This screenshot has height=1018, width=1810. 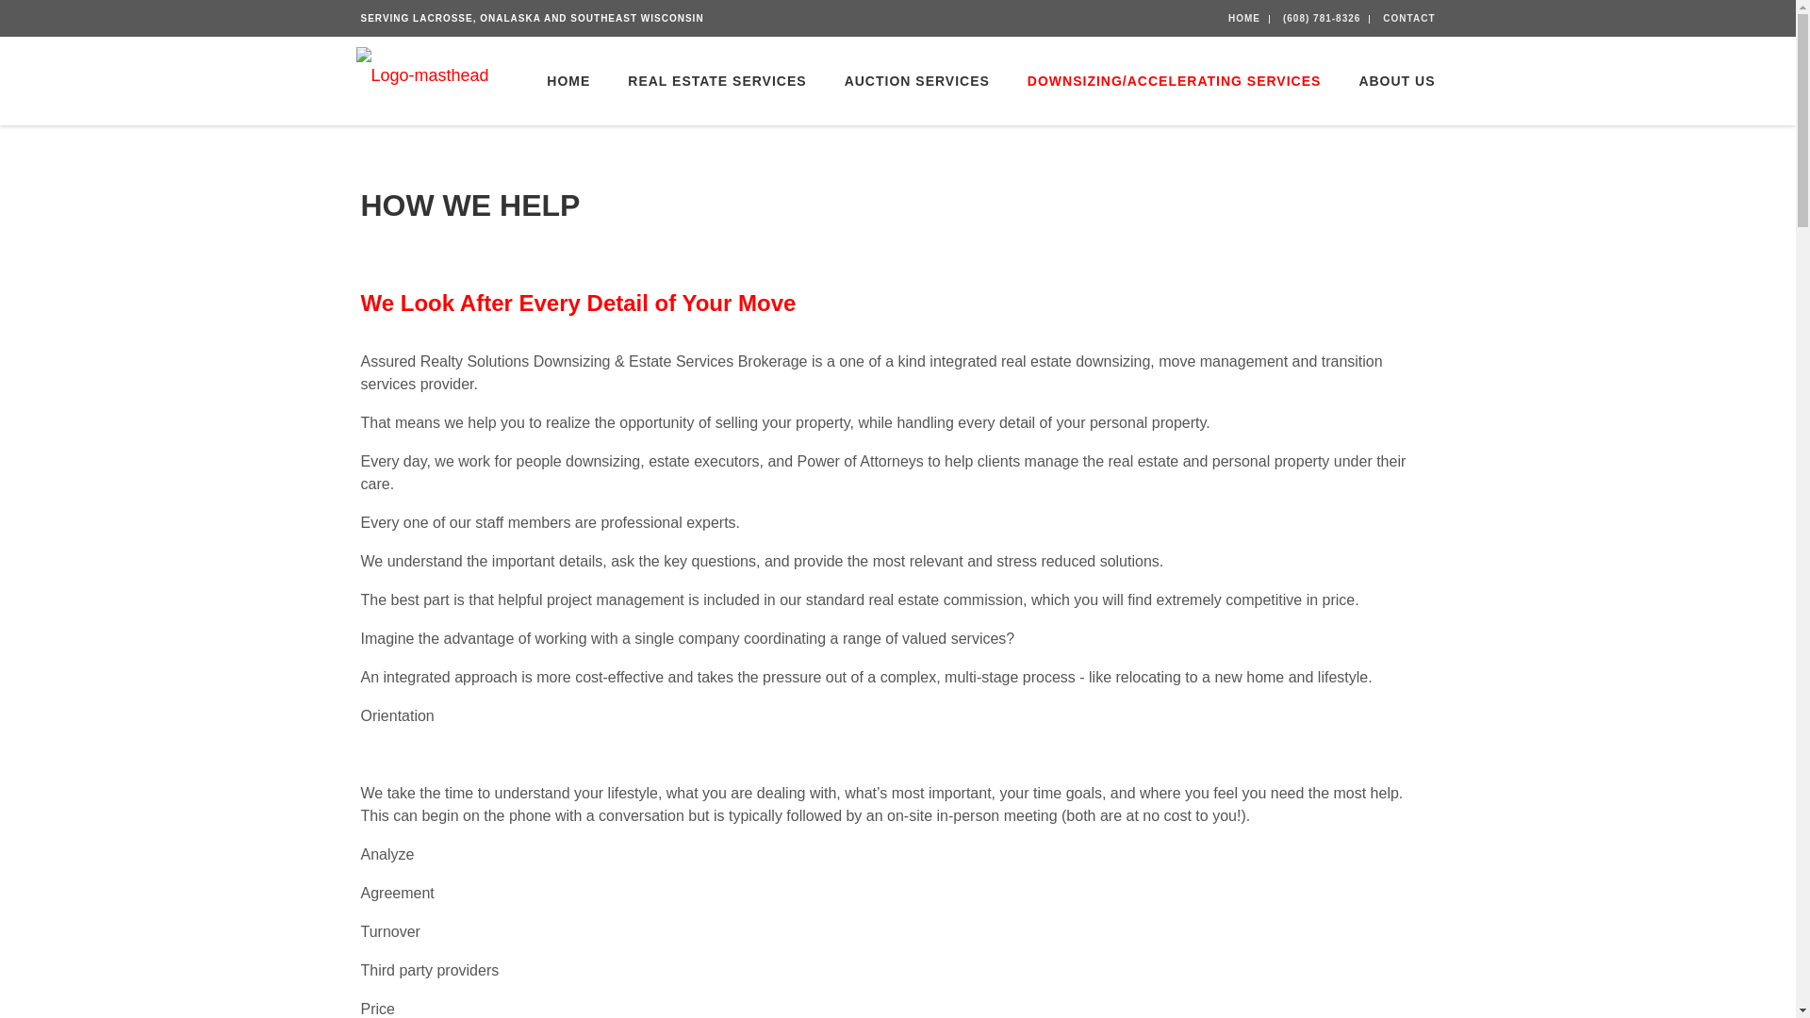 I want to click on Auction Services, so click(x=916, y=80).